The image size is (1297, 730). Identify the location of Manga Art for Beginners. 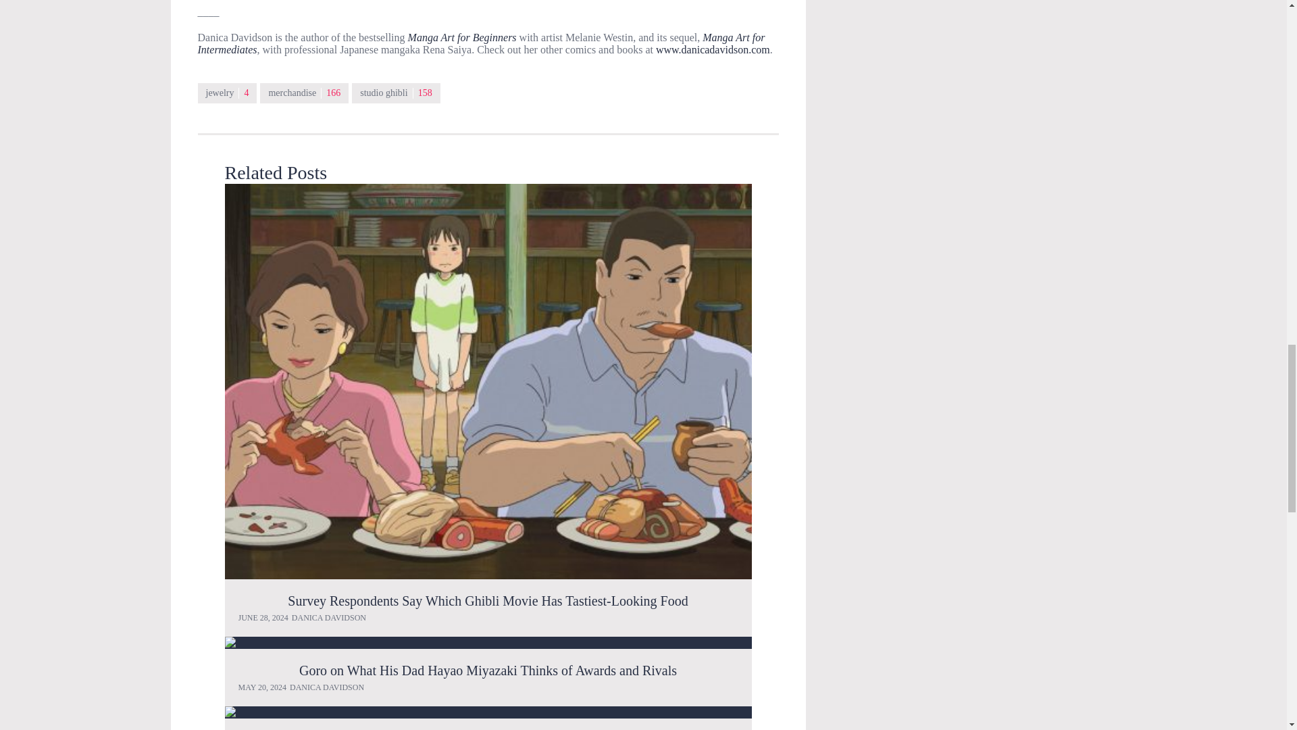
(463, 37).